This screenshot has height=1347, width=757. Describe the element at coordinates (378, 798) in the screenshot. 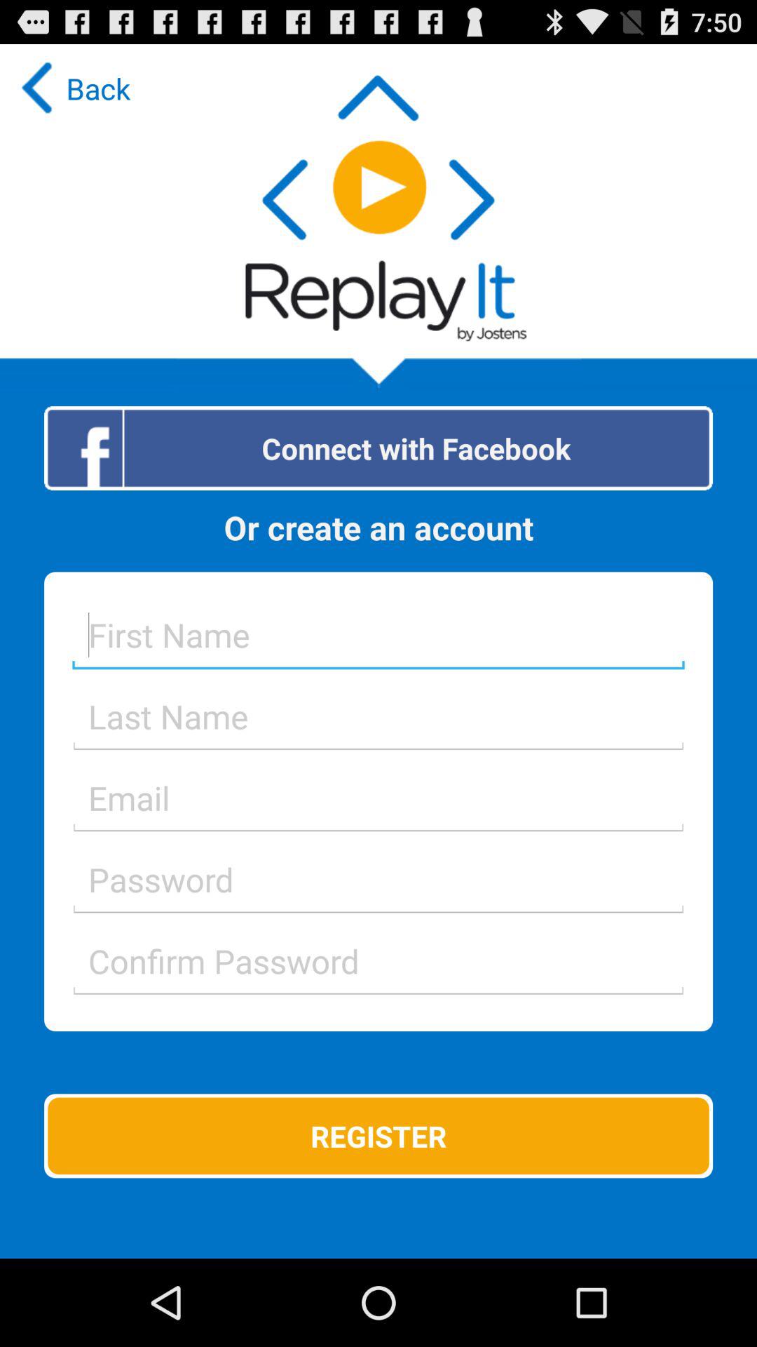

I see `email` at that location.